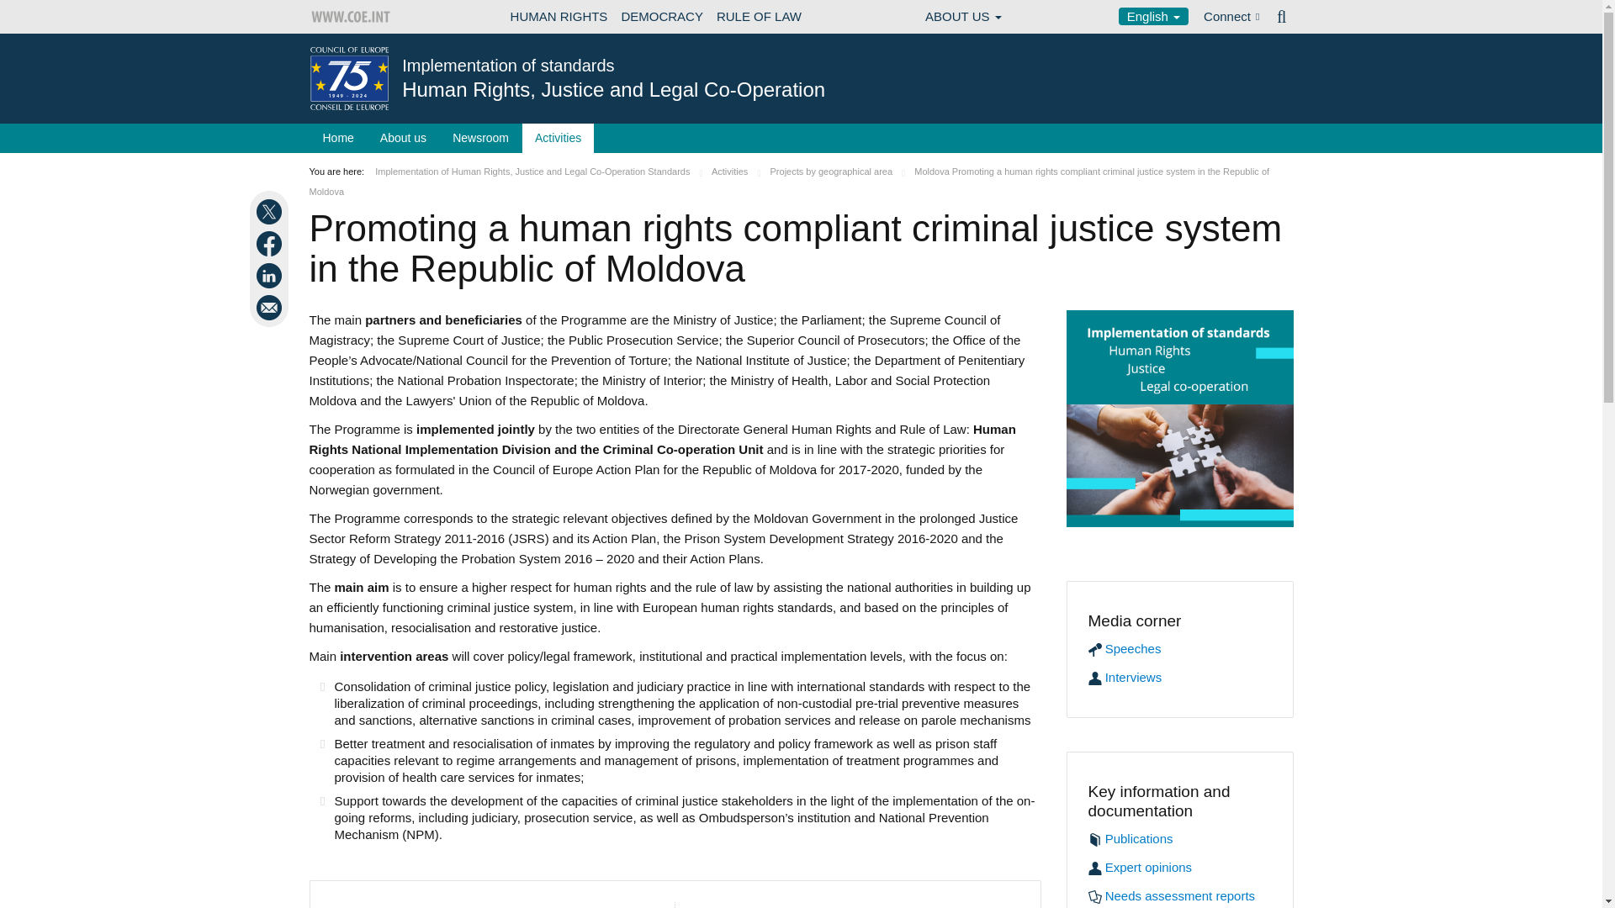 This screenshot has width=1615, height=908. Describe the element at coordinates (352, 17) in the screenshot. I see `WWW.COE.INT` at that location.